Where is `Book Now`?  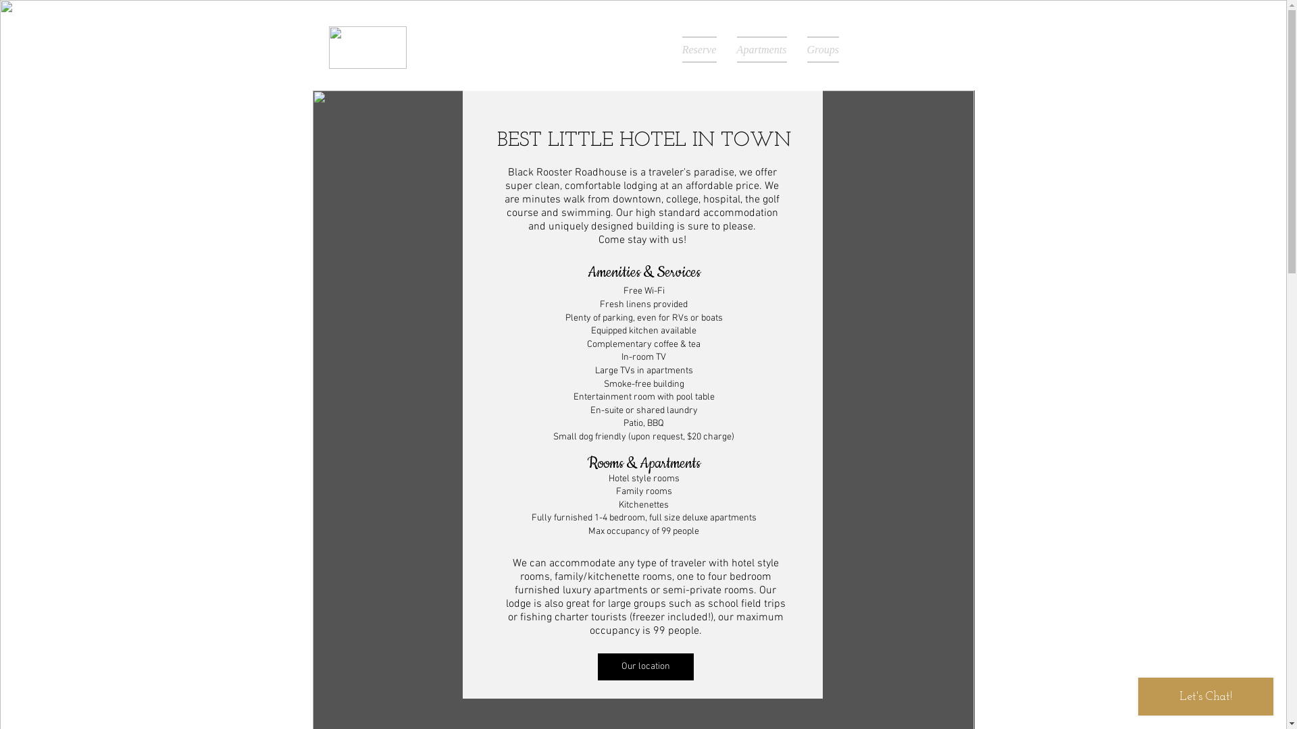 Book Now is located at coordinates (937, 51).